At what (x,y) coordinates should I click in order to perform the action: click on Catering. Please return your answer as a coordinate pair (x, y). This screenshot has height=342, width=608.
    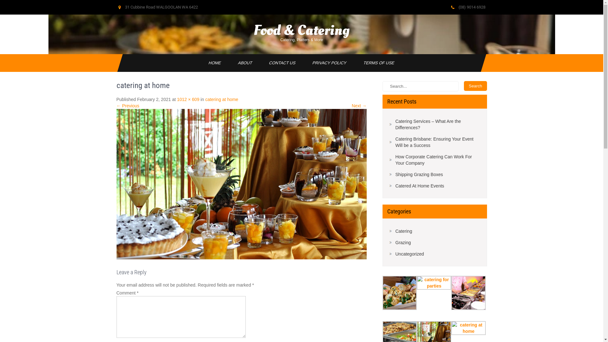
    Looking at the image, I should click on (400, 231).